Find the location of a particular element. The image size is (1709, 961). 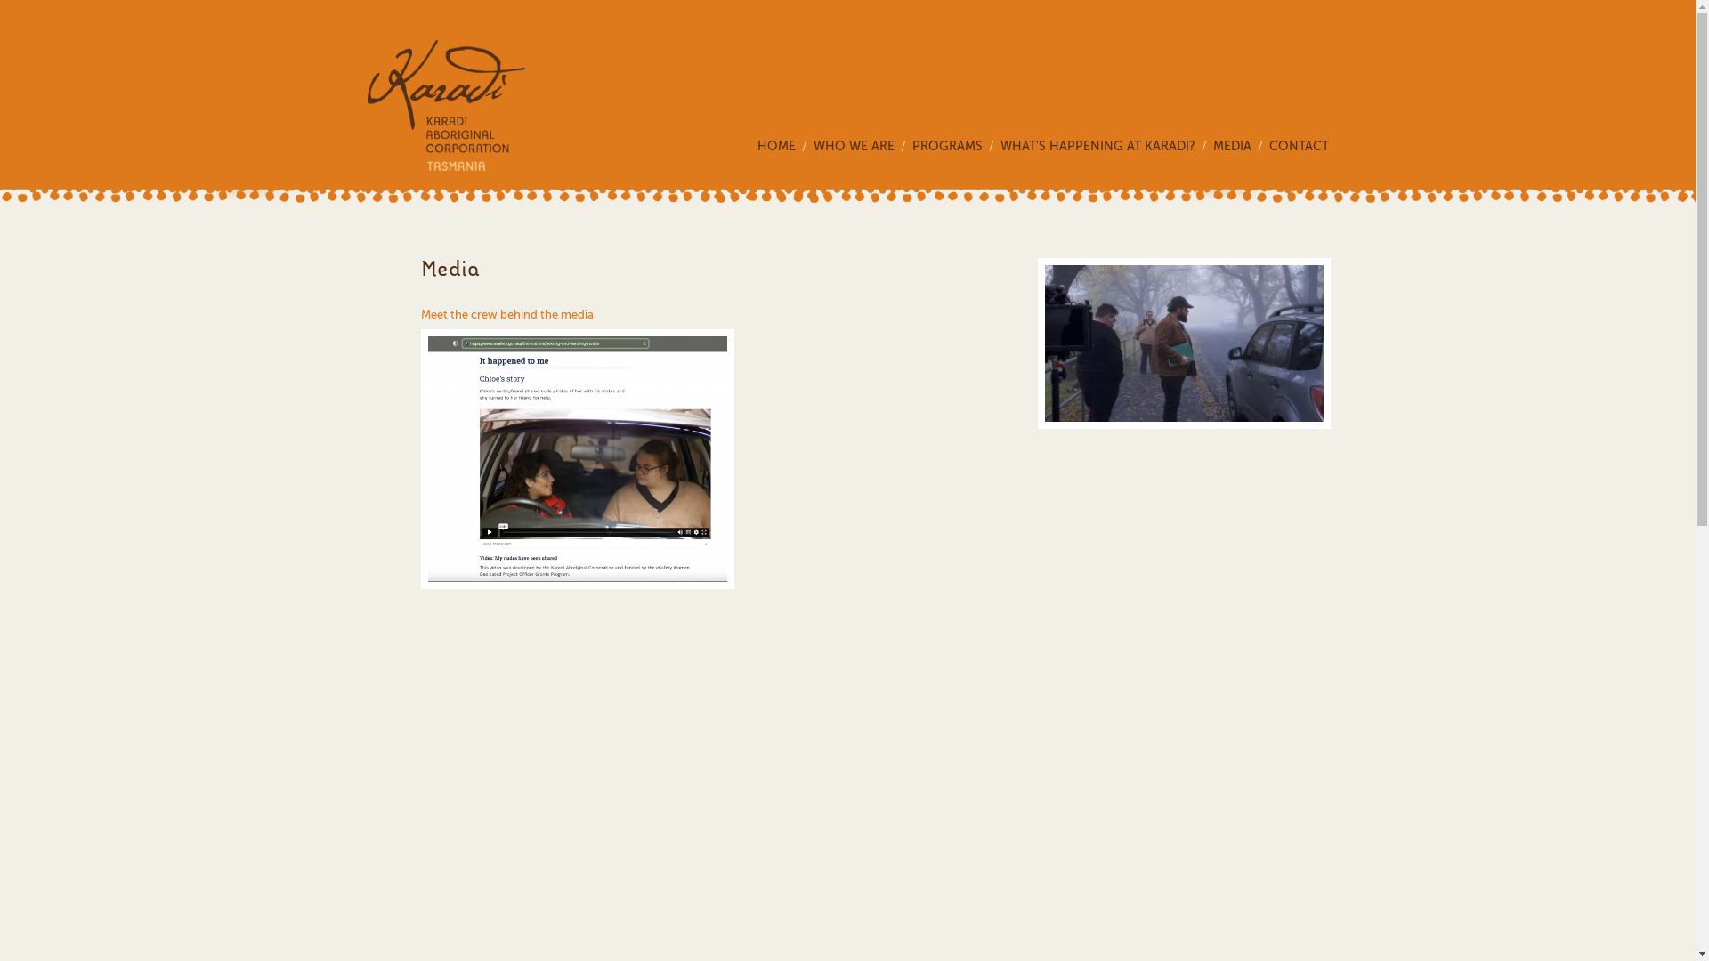

WHAT'S HAPPENING AT KARADI? is located at coordinates (1107, 147).